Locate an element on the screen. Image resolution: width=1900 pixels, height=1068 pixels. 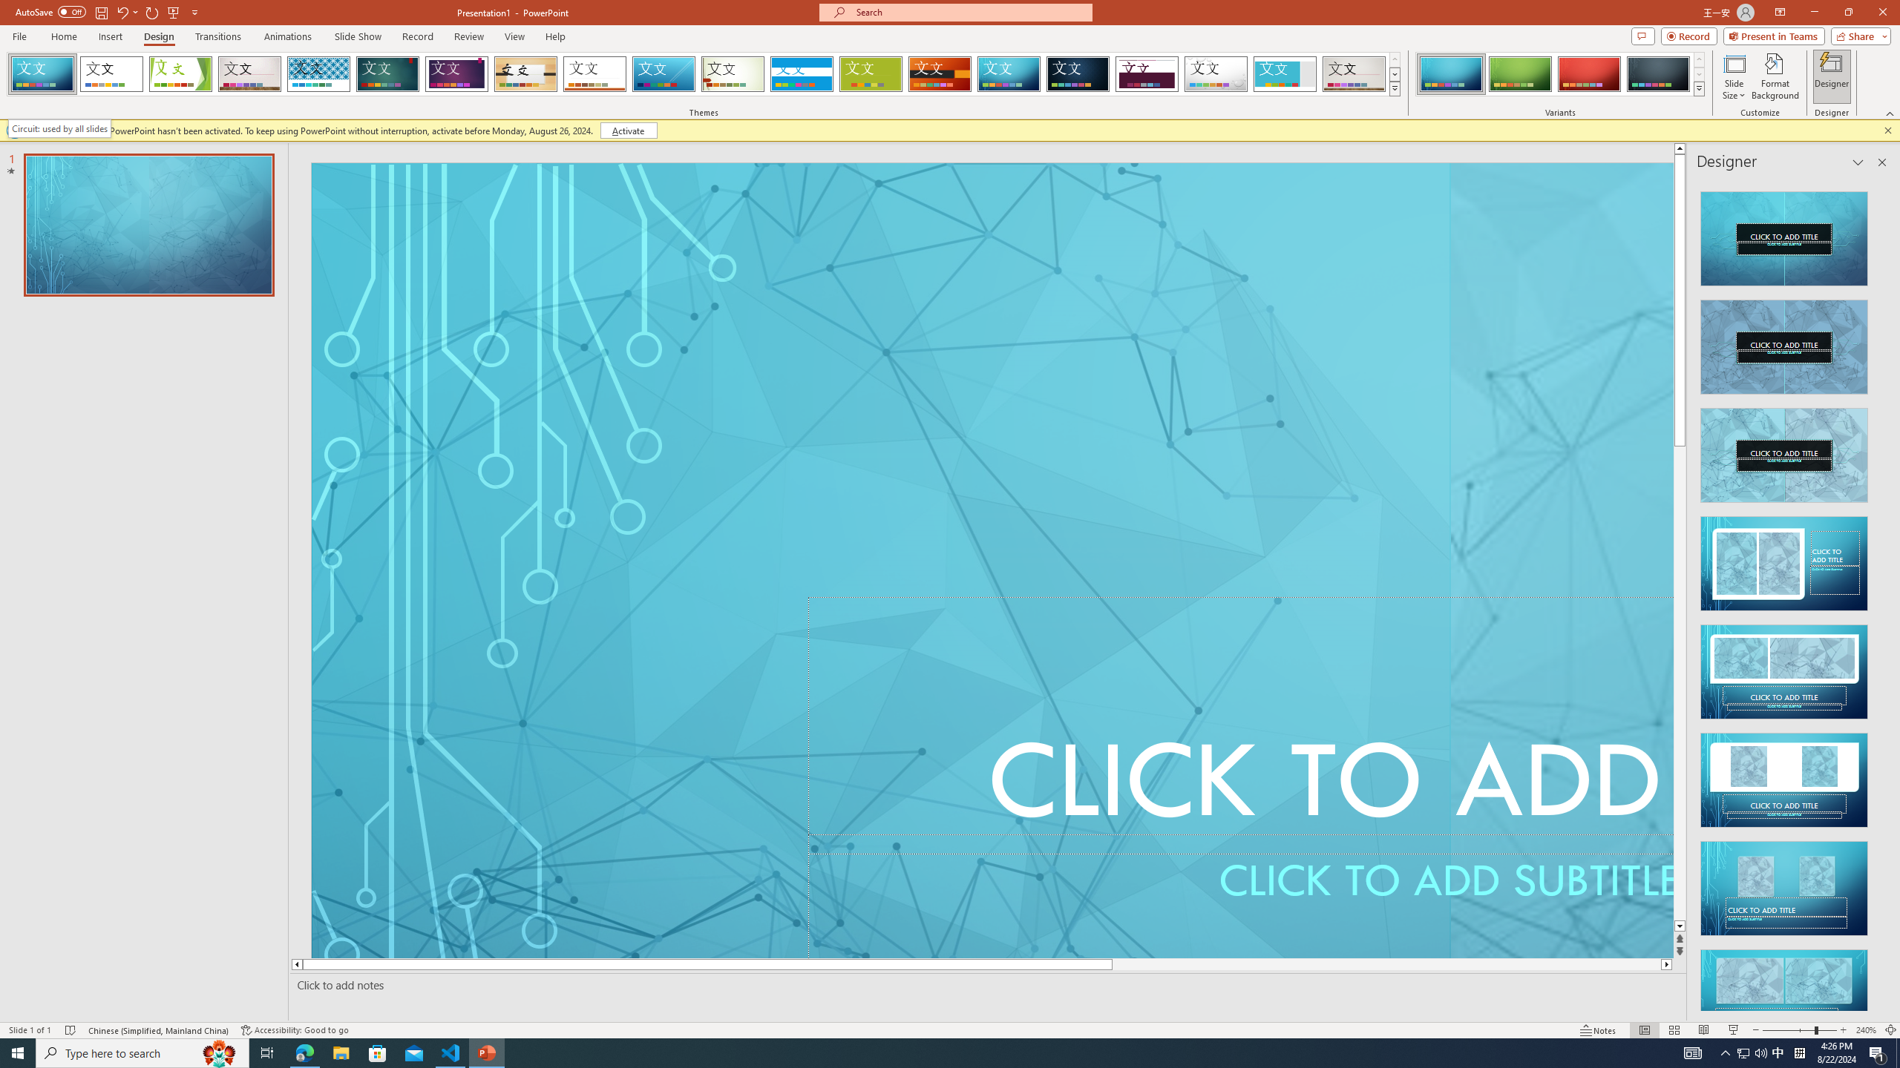
Facet is located at coordinates (180, 74).